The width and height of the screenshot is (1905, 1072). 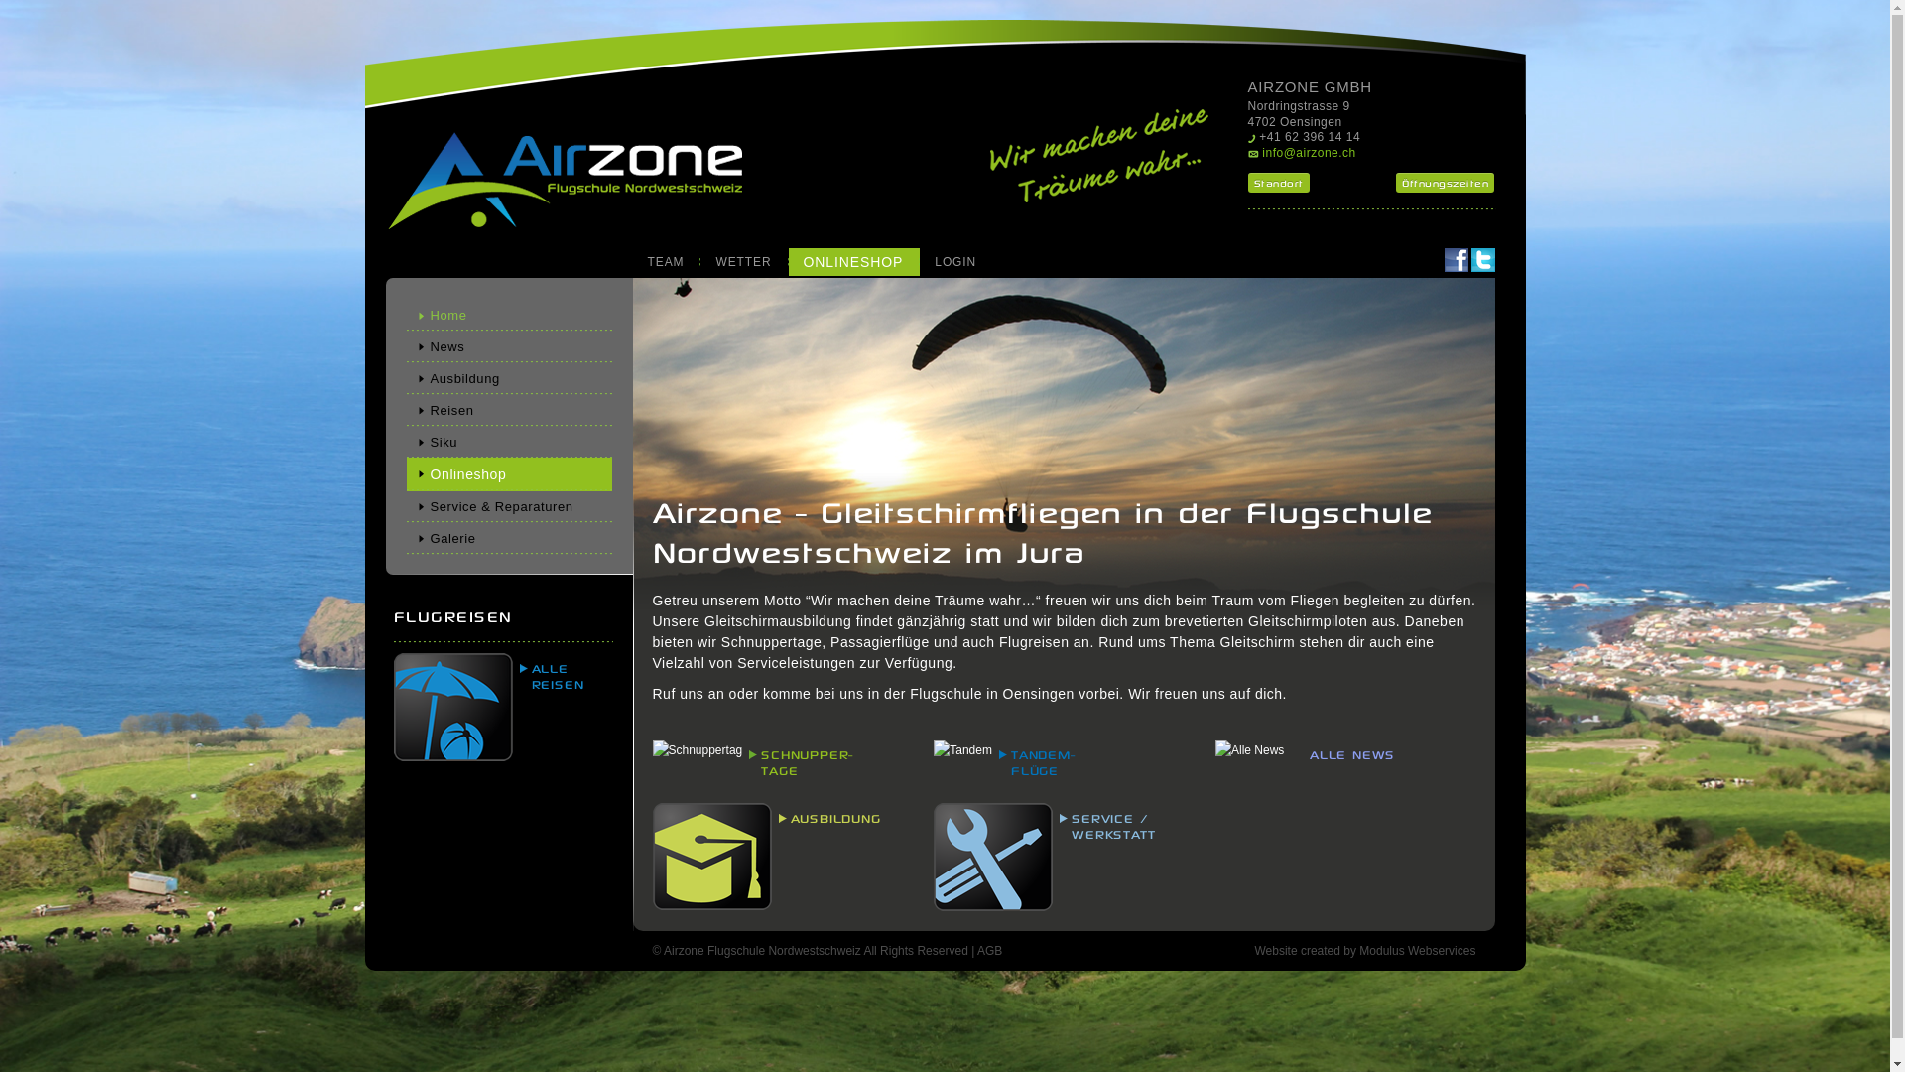 What do you see at coordinates (665, 262) in the screenshot?
I see `TEAM` at bounding box center [665, 262].